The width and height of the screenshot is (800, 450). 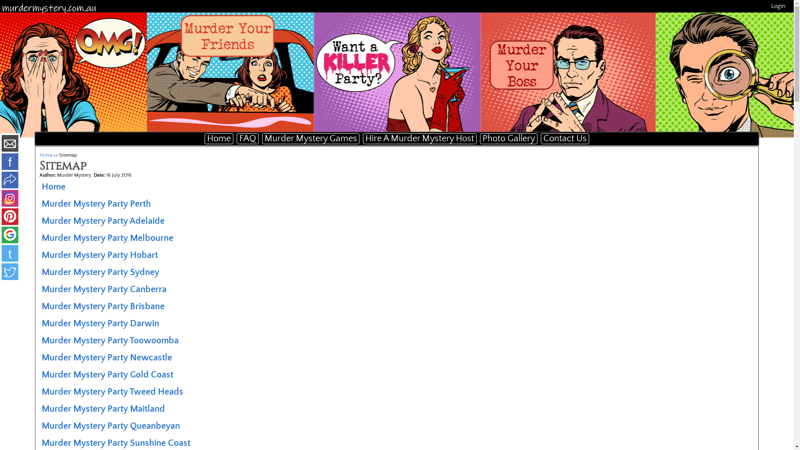 What do you see at coordinates (311, 138) in the screenshot?
I see `Murder Mystery Games` at bounding box center [311, 138].